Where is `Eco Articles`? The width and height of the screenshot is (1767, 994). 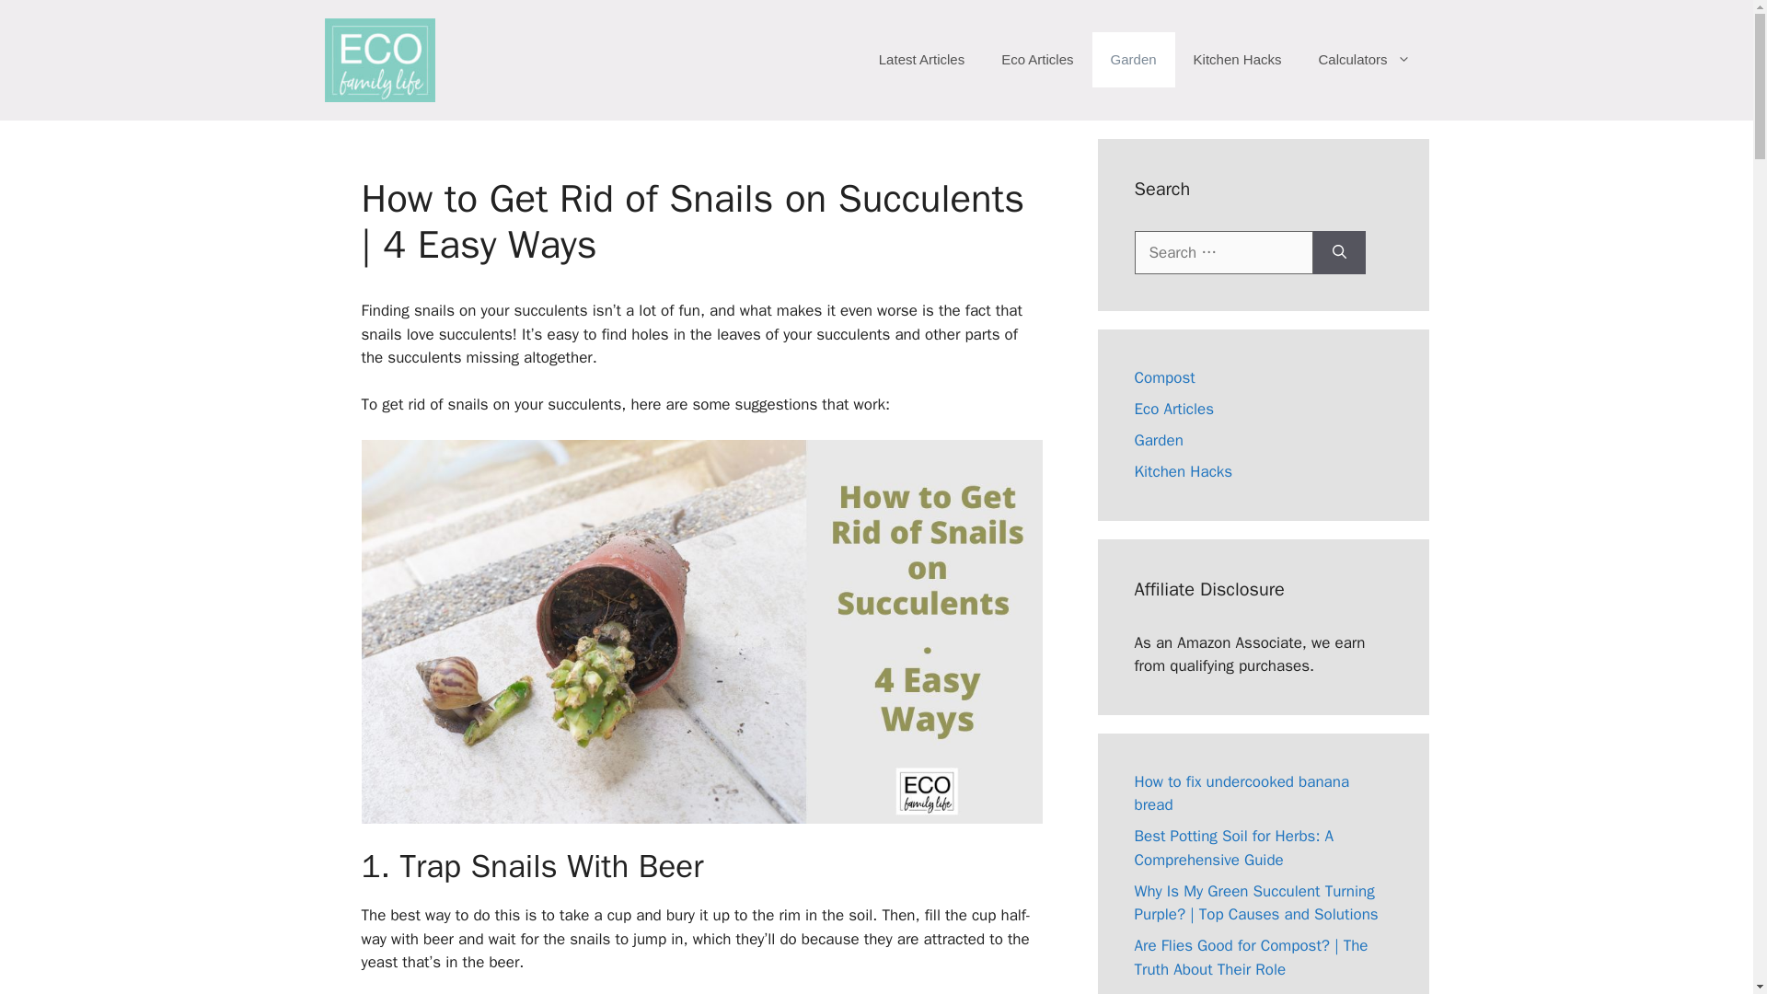 Eco Articles is located at coordinates (1174, 409).